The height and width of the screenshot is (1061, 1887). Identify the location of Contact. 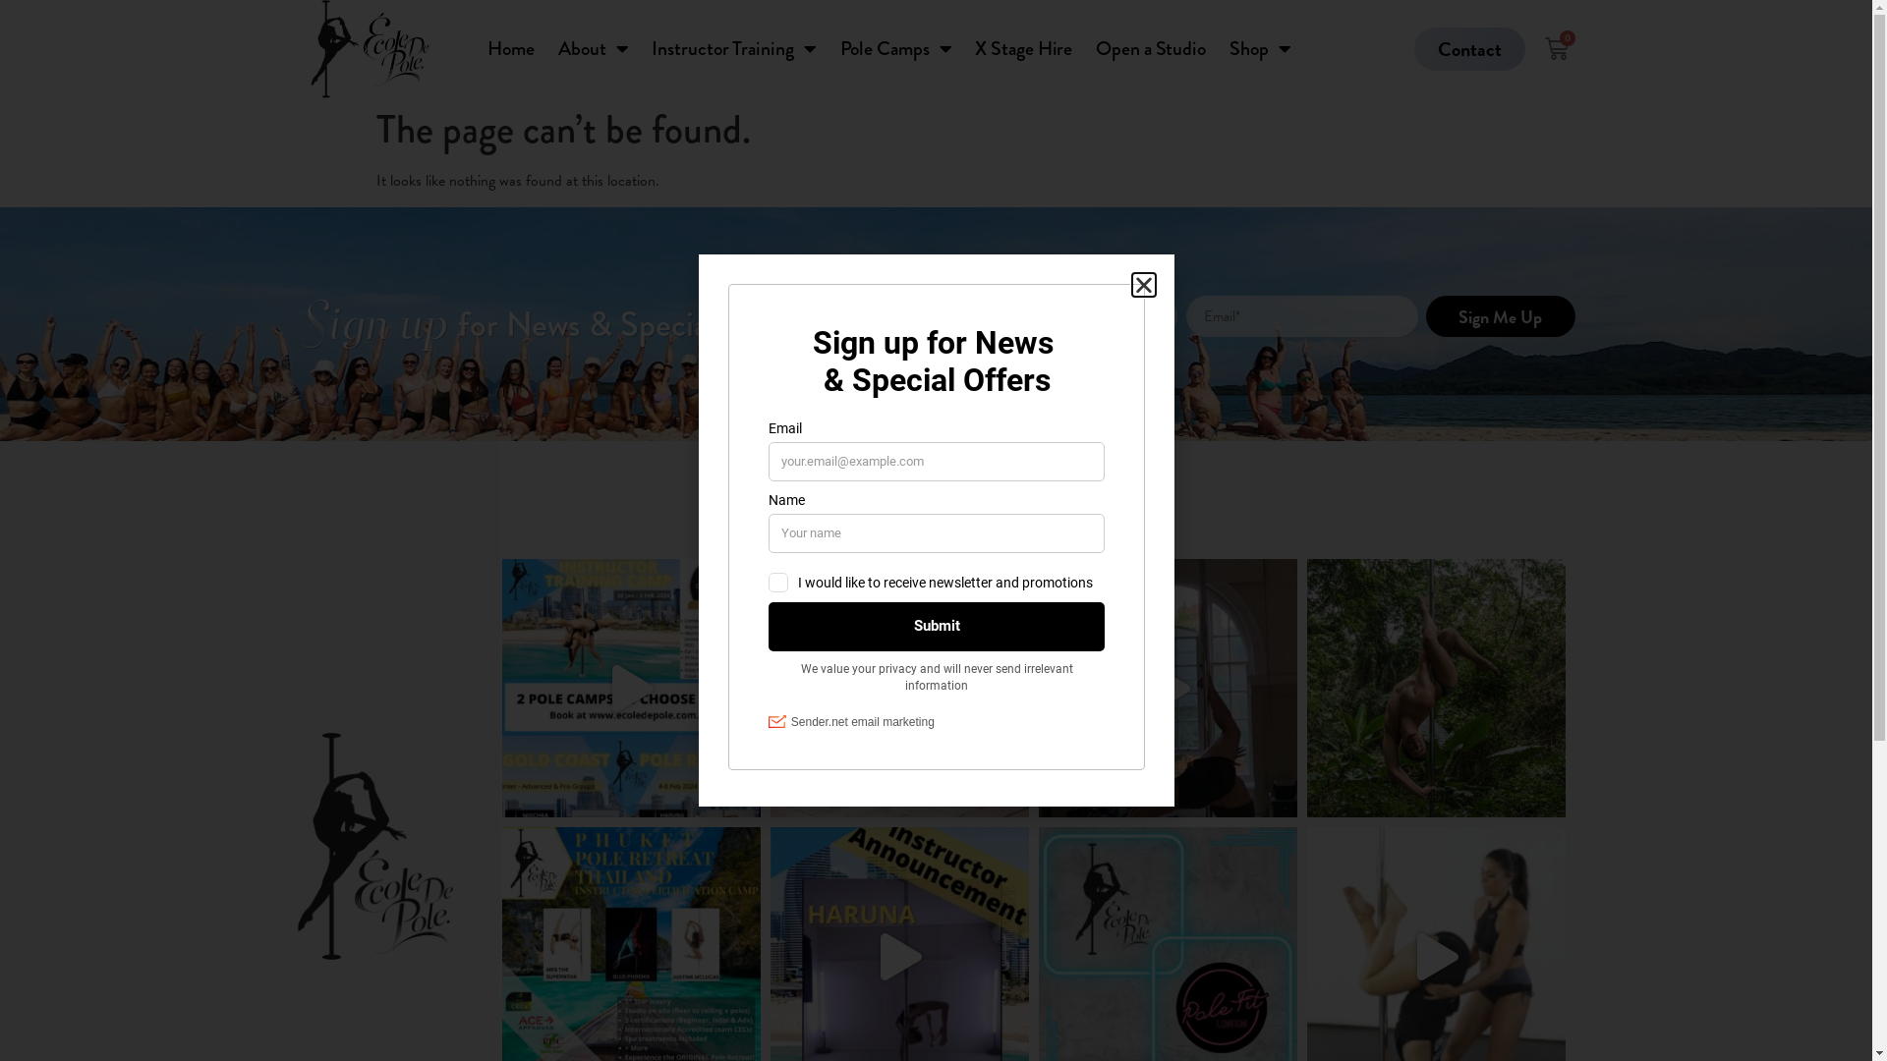
(1470, 49).